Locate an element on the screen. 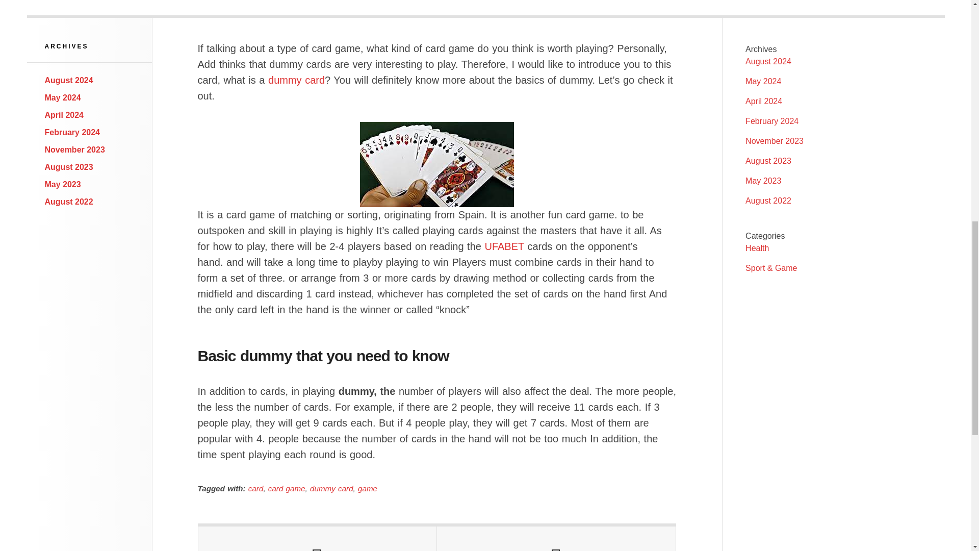 Image resolution: width=979 pixels, height=551 pixels. August 2023 is located at coordinates (768, 161).